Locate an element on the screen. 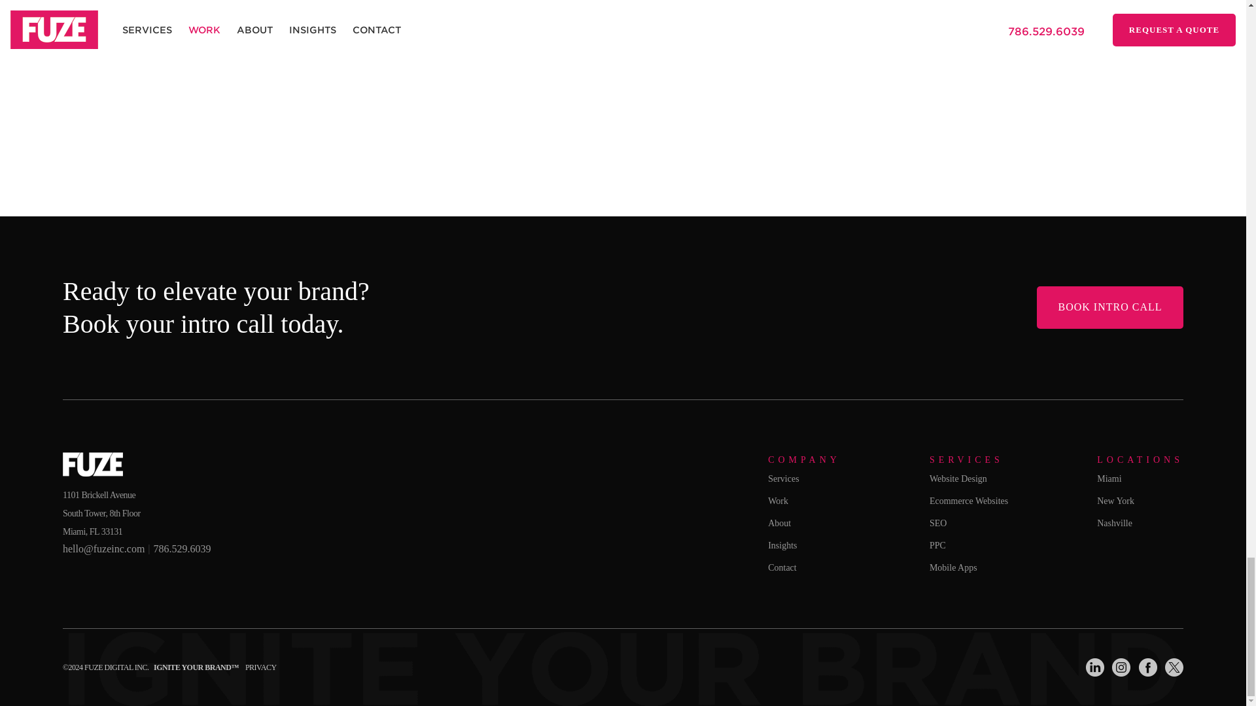 The height and width of the screenshot is (706, 1256). Contact is located at coordinates (782, 567).